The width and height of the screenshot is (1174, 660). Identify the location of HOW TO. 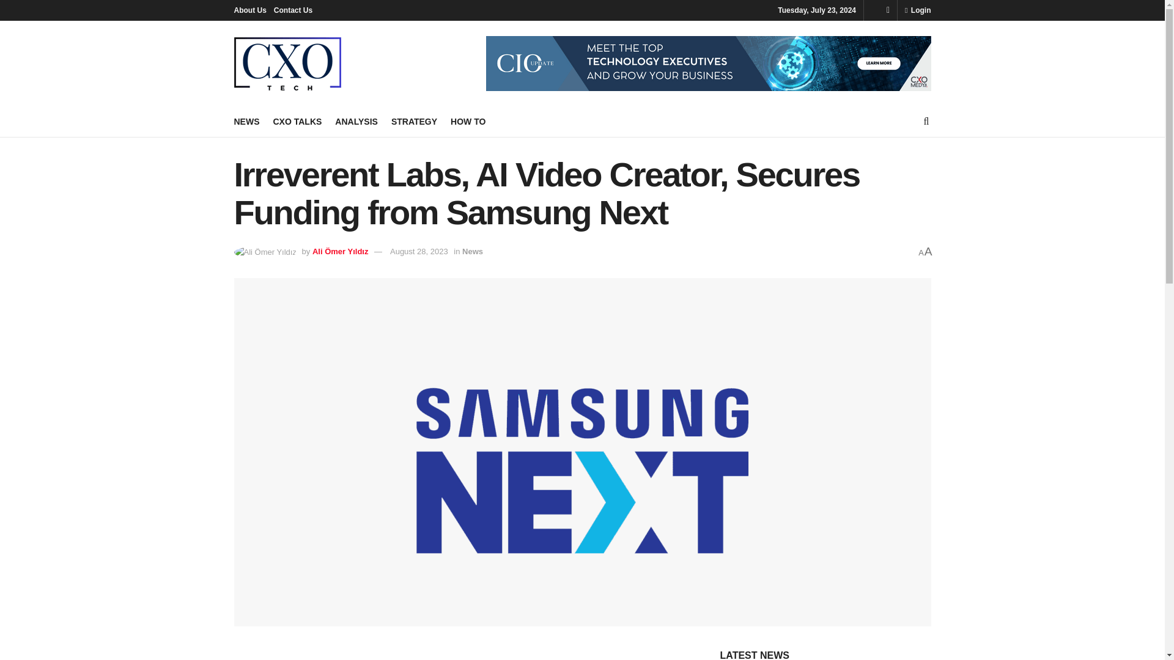
(468, 121).